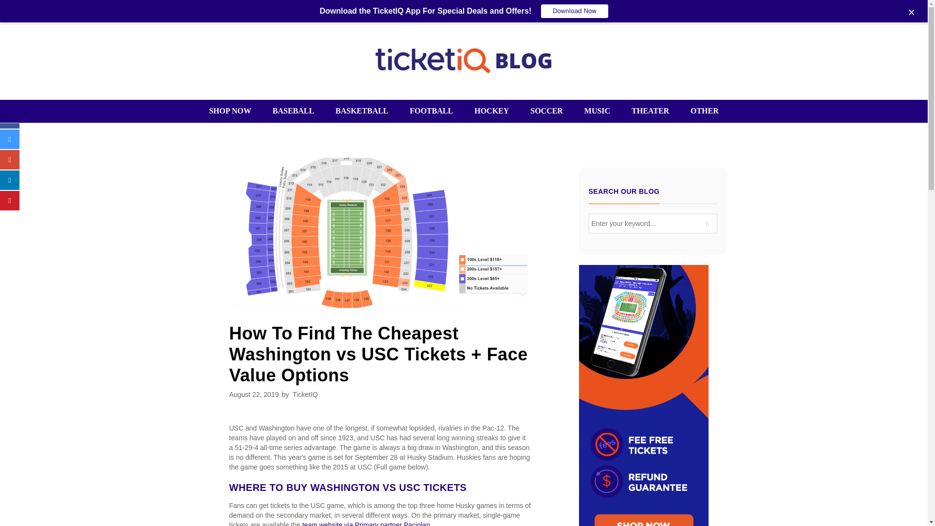 The width and height of the screenshot is (935, 526). I want to click on BASKETBALL, so click(361, 111).